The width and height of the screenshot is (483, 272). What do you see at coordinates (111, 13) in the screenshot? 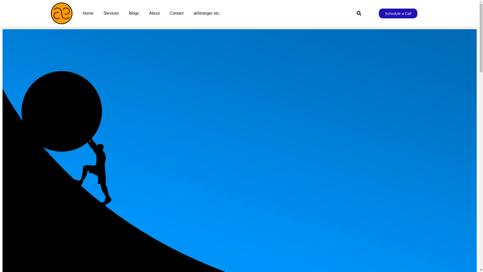
I see `Services` at bounding box center [111, 13].